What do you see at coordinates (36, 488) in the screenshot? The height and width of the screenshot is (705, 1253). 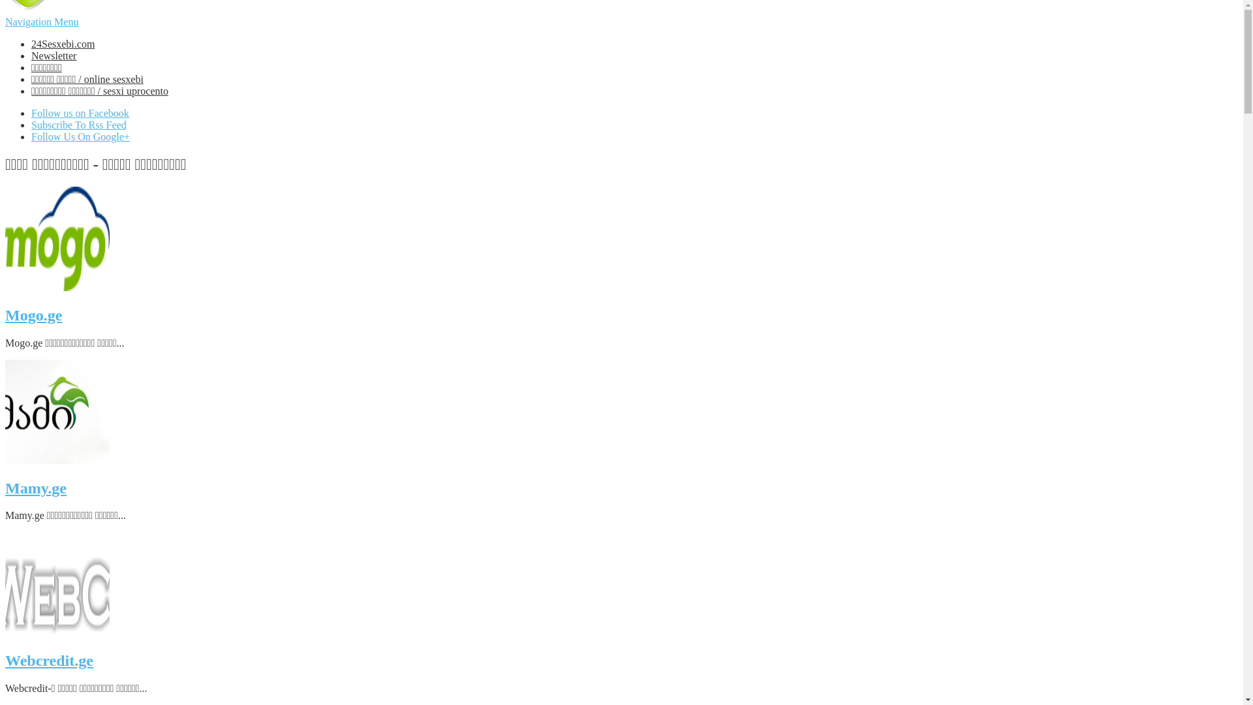 I see `Mamy.ge` at bounding box center [36, 488].